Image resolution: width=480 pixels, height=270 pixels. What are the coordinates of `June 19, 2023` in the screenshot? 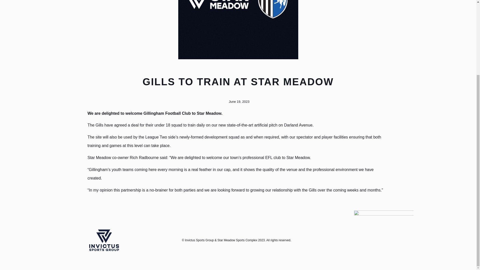 It's located at (238, 101).